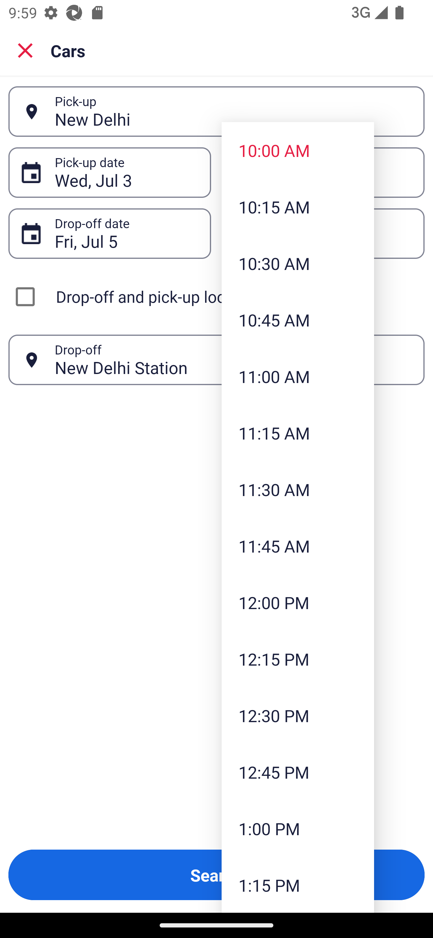 The height and width of the screenshot is (938, 433). What do you see at coordinates (298, 320) in the screenshot?
I see `10:45 AM` at bounding box center [298, 320].